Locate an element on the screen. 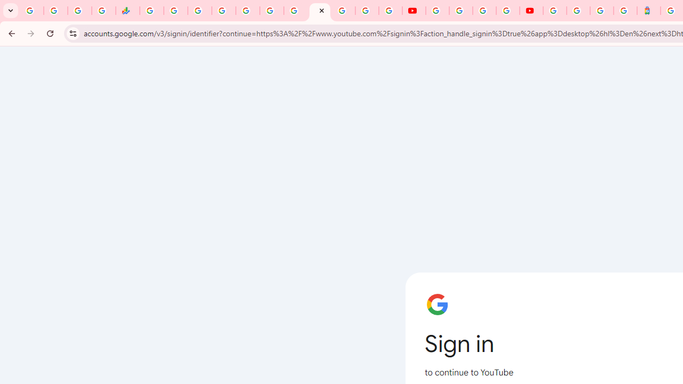 This screenshot has height=384, width=683. Sign in - Google Accounts is located at coordinates (344, 11).